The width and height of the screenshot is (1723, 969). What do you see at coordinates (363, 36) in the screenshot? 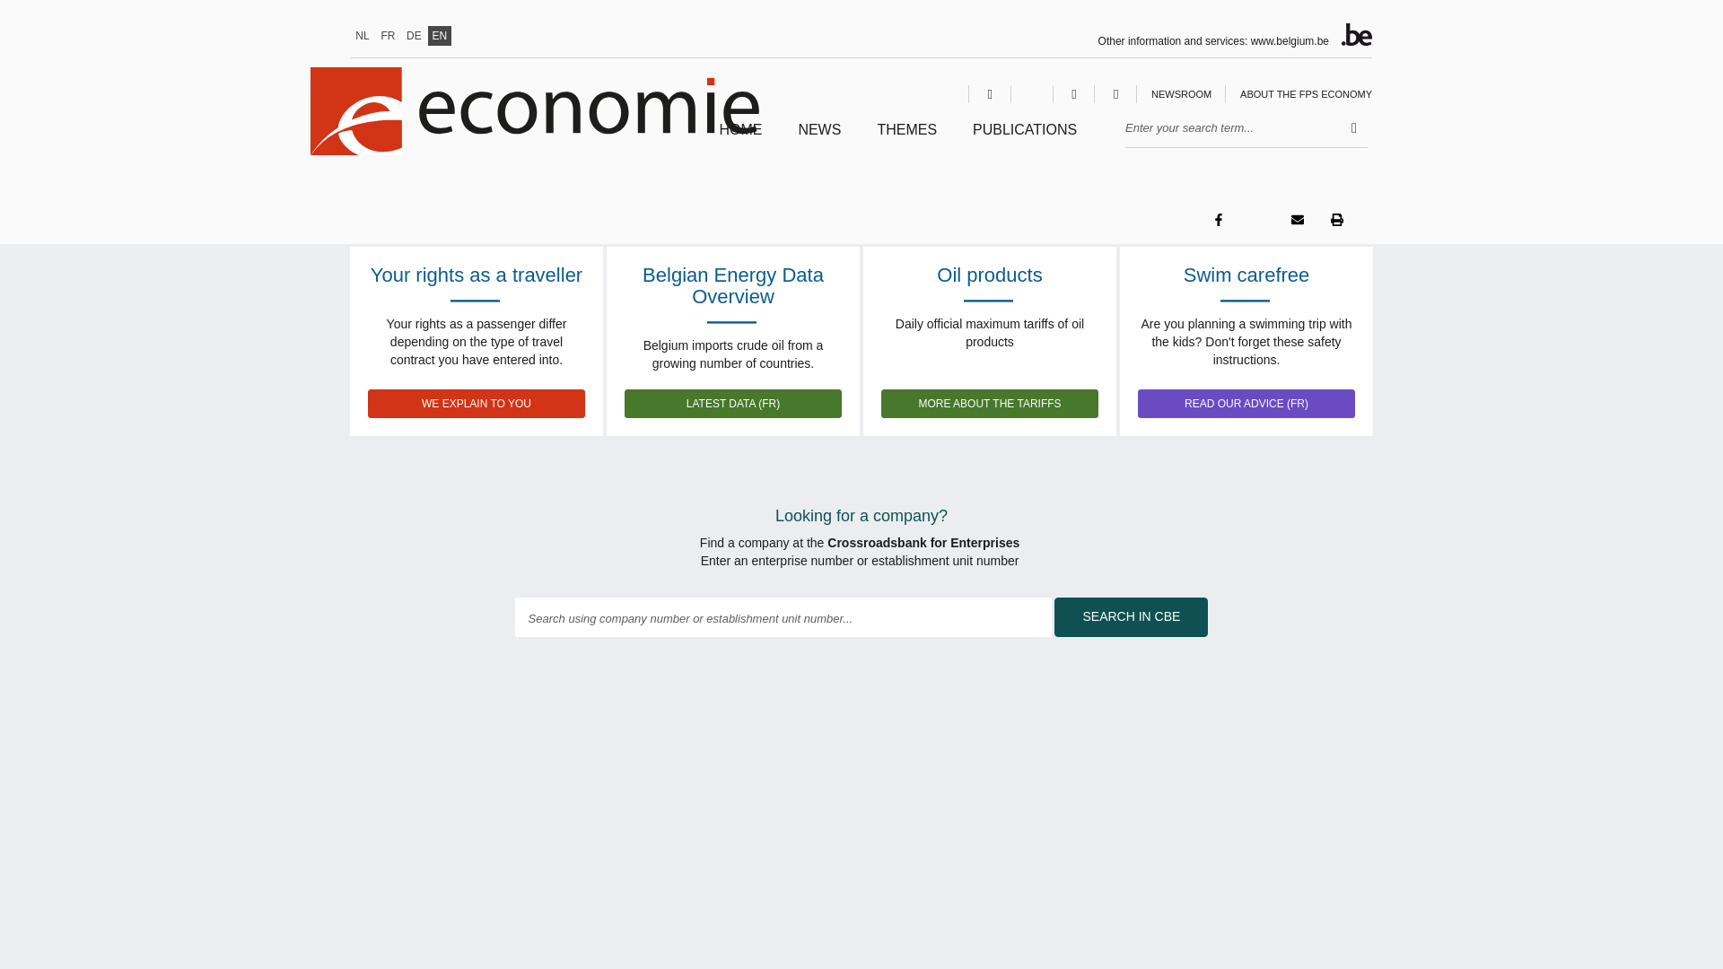
I see `NL` at bounding box center [363, 36].